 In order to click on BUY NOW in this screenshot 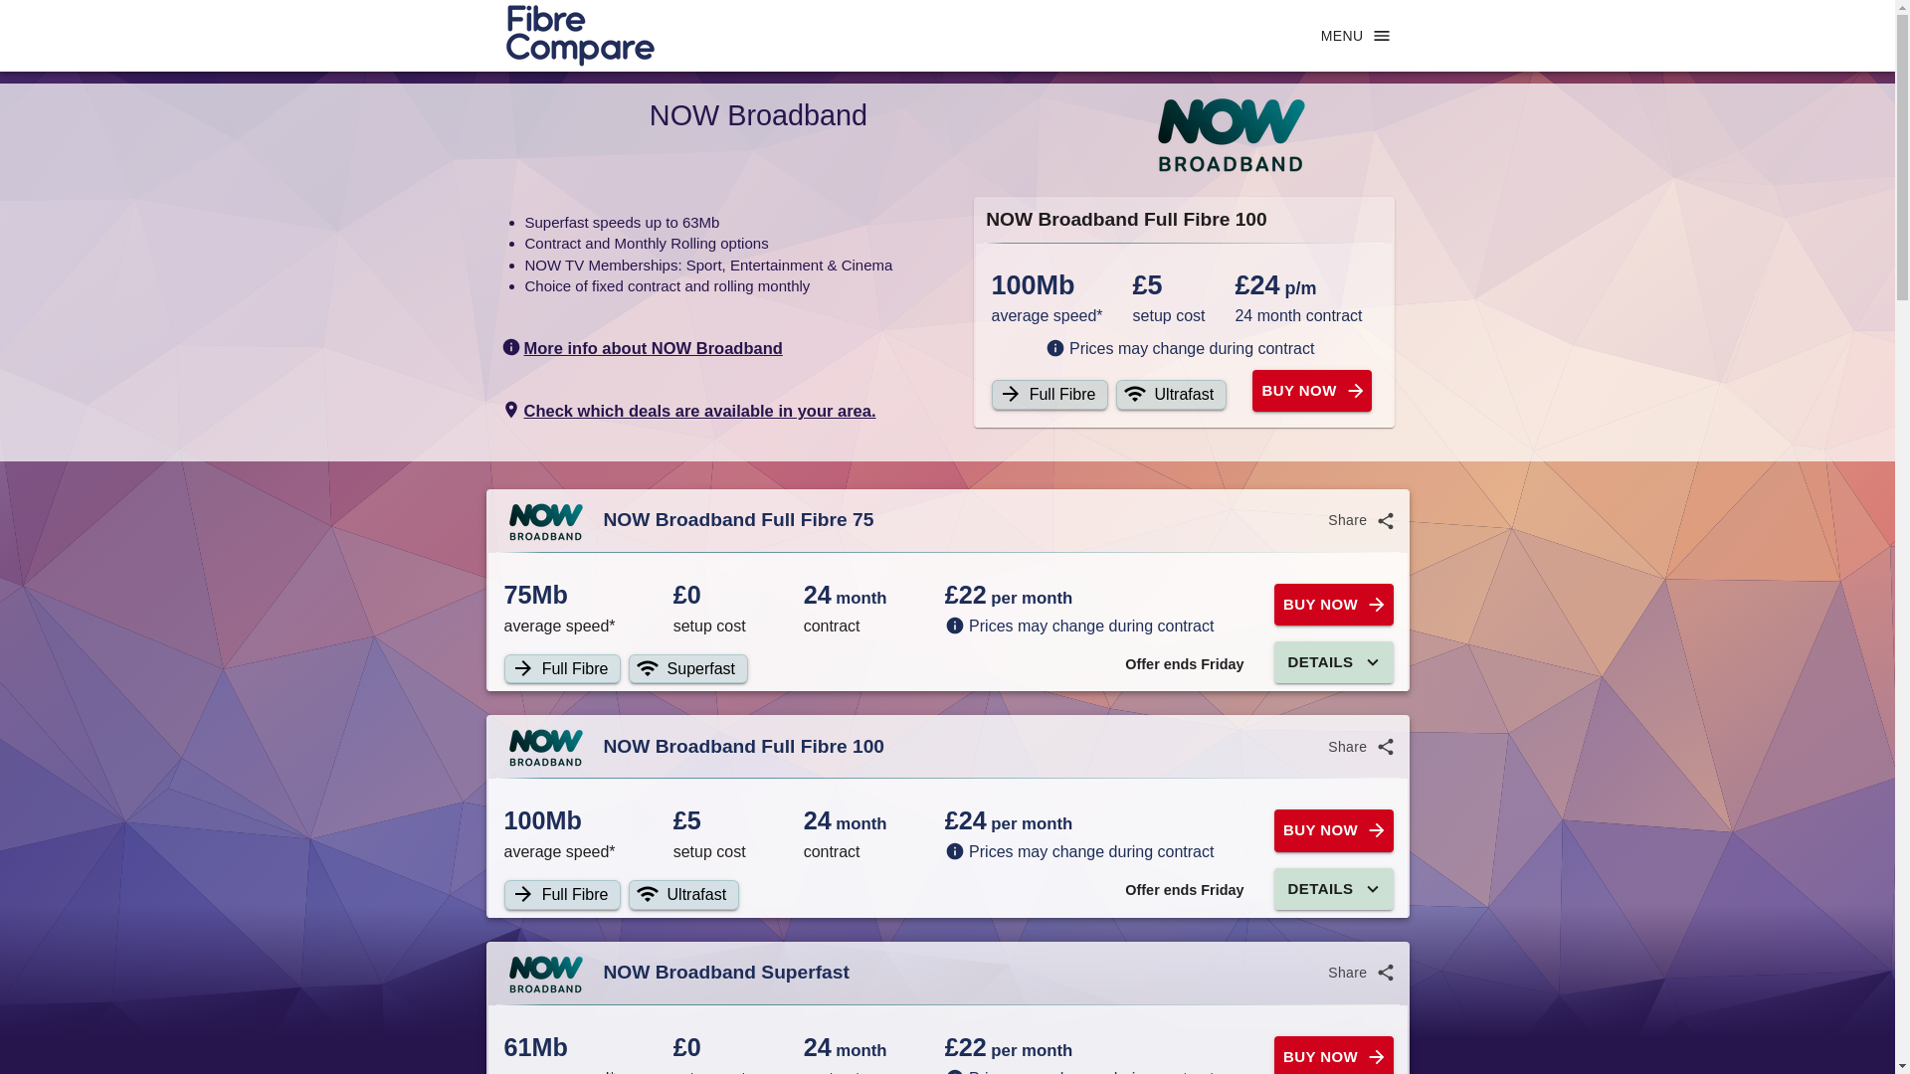, I will do `click(1311, 390)`.